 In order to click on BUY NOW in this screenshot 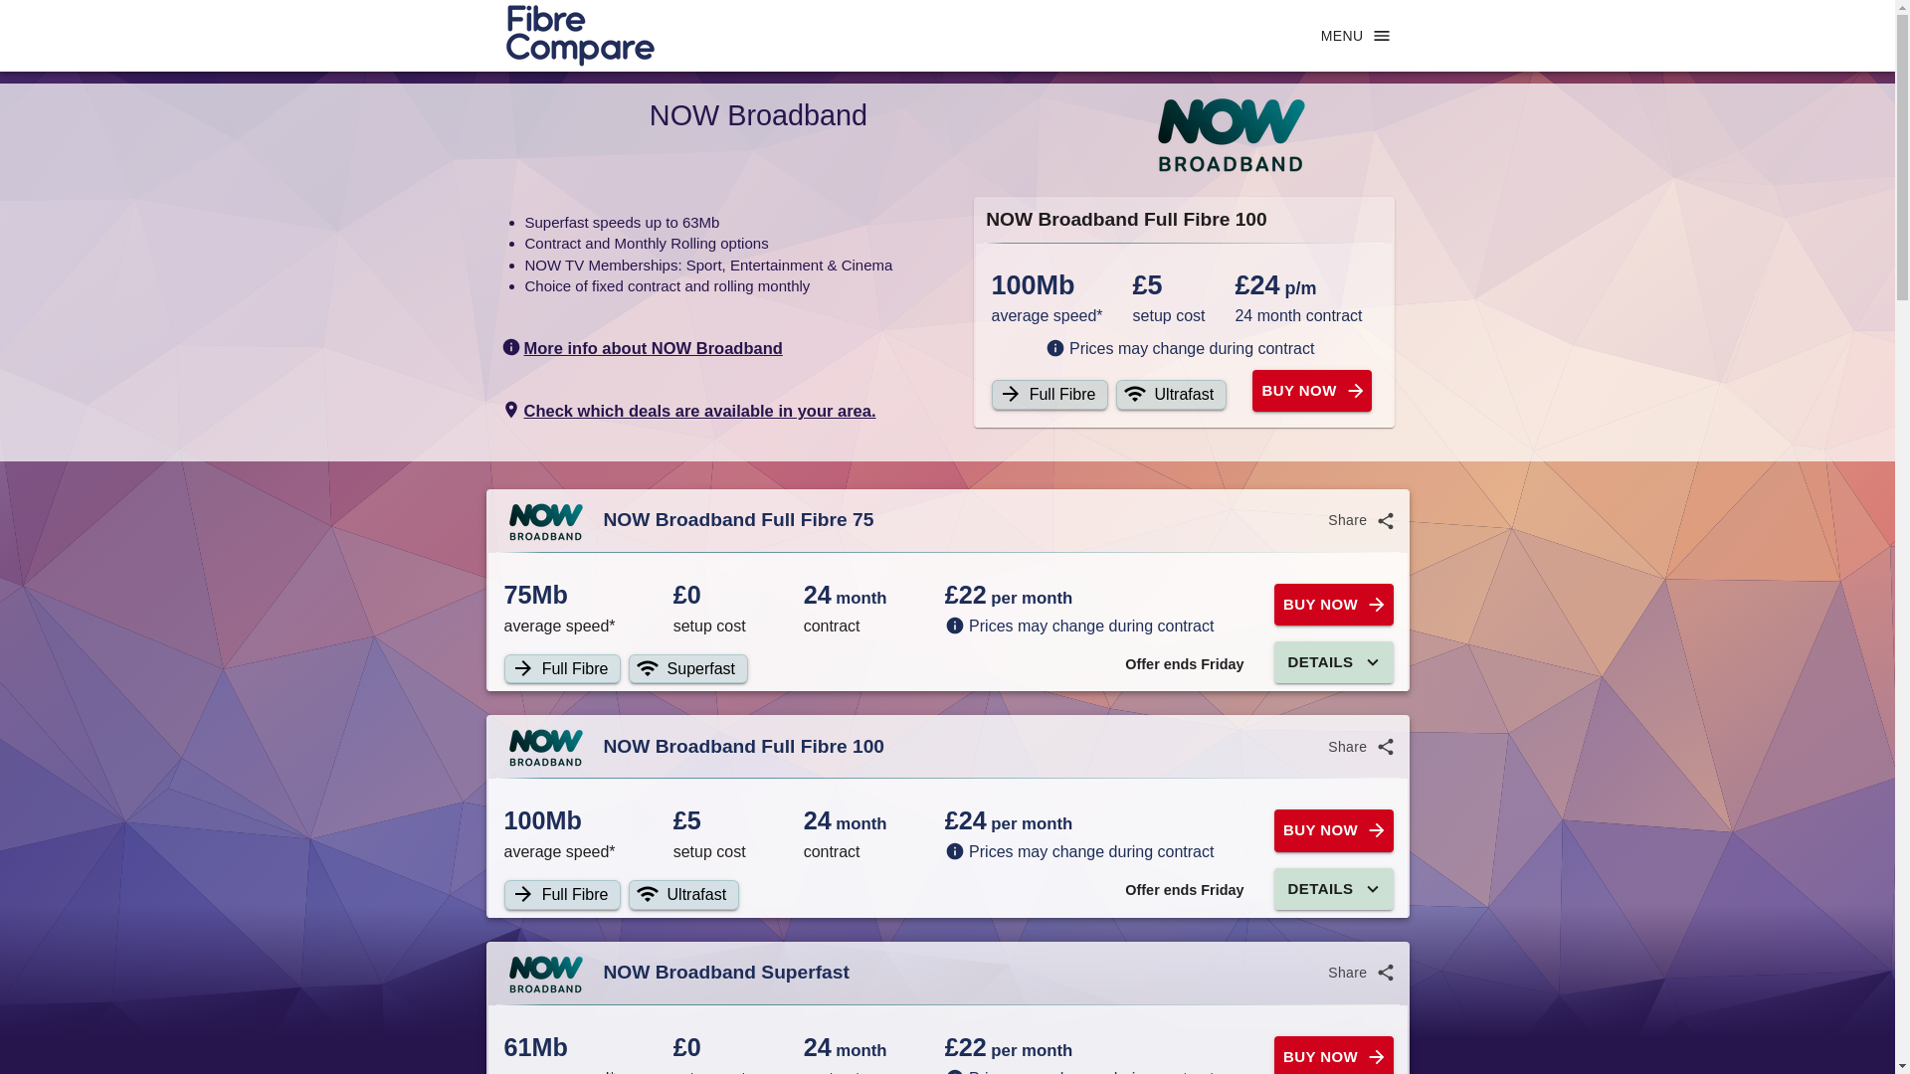, I will do `click(1311, 390)`.